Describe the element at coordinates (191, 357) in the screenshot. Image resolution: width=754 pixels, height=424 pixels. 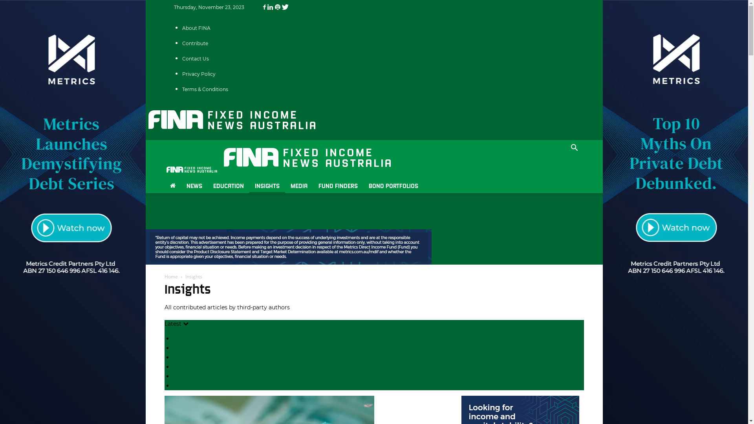
I see `Most popular` at that location.